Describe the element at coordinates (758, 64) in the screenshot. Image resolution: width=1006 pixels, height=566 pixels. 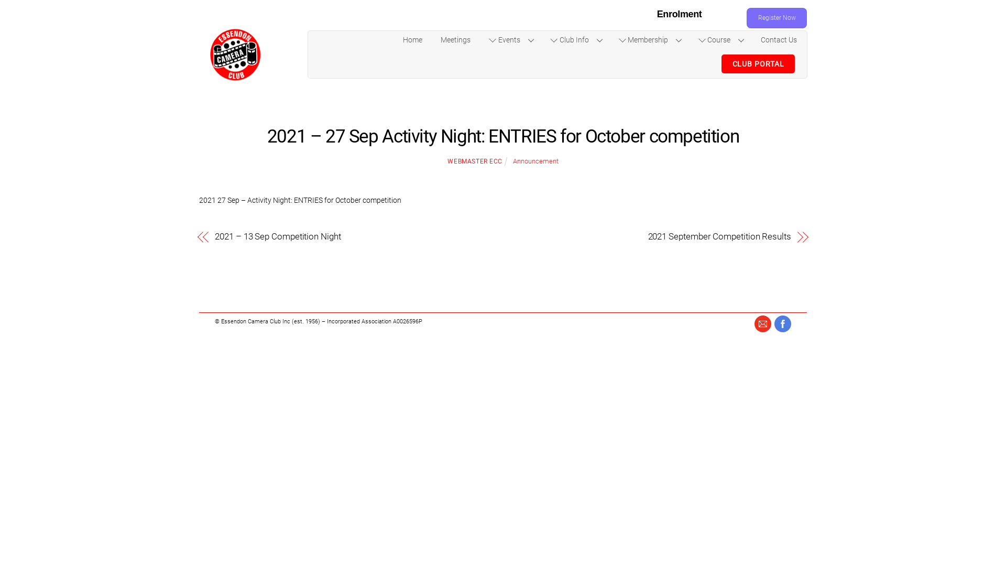
I see `CLUB PORTAL` at that location.